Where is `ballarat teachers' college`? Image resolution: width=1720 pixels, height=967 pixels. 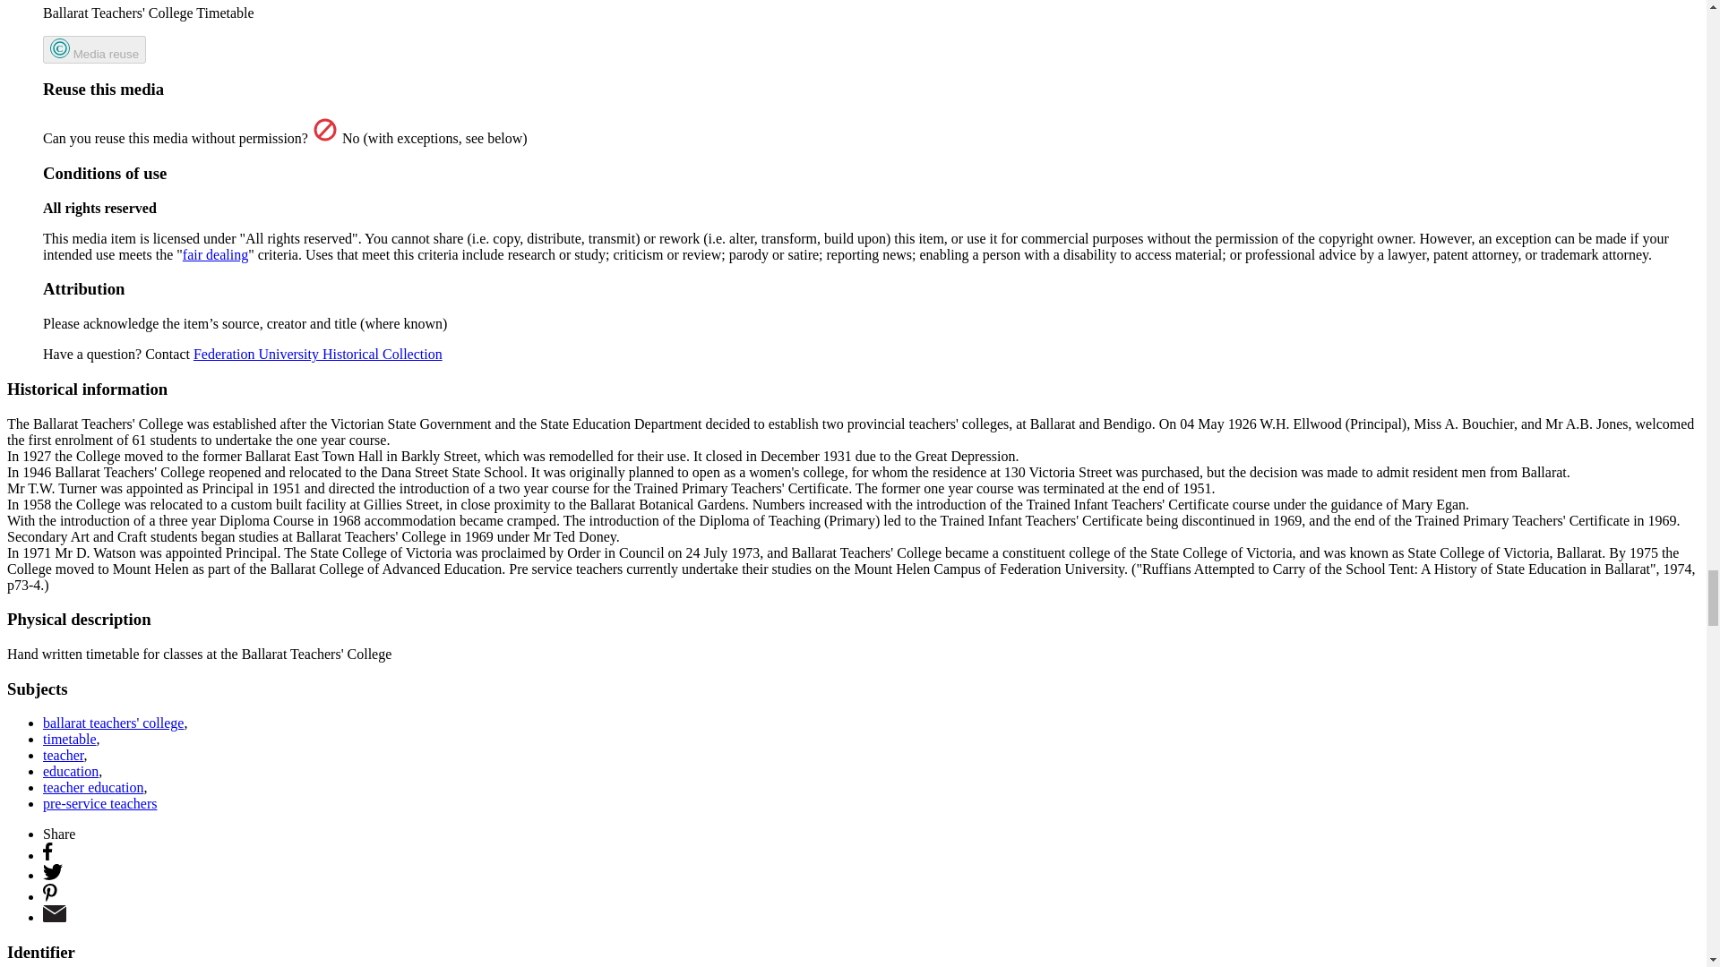 ballarat teachers' college is located at coordinates (64, 755).